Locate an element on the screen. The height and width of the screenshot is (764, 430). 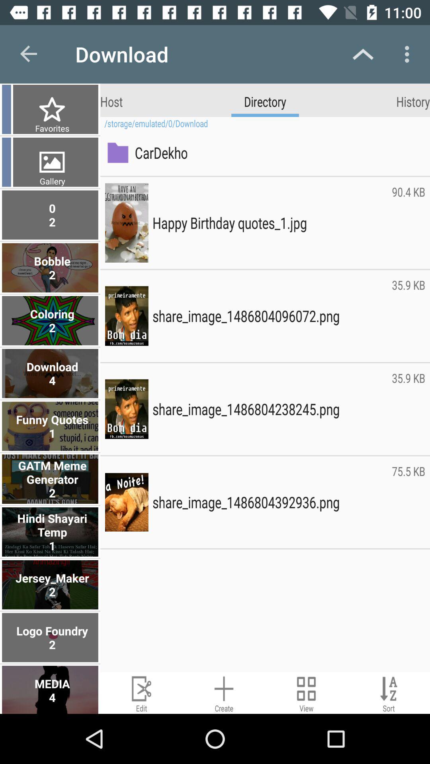
swipe to jersey_maker
2 is located at coordinates (51, 585).